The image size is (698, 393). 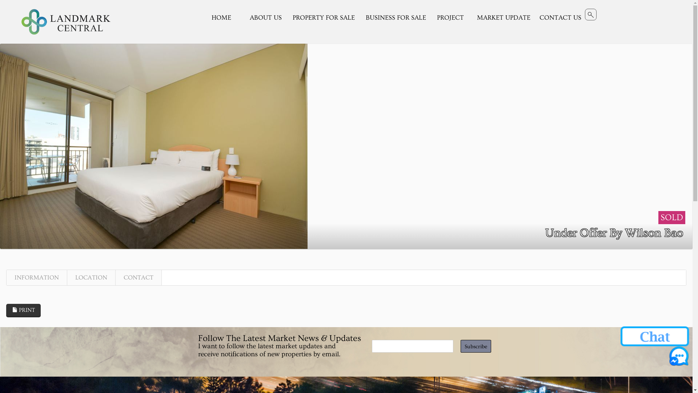 What do you see at coordinates (324, 18) in the screenshot?
I see `PROPERTY FOR SALE` at bounding box center [324, 18].